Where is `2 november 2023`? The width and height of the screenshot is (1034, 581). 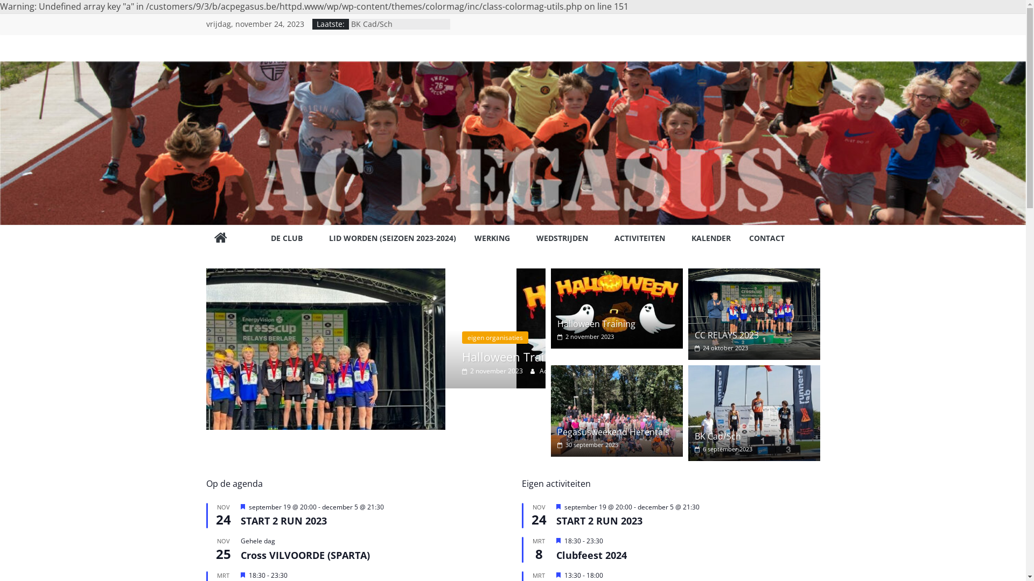 2 november 2023 is located at coordinates (253, 371).